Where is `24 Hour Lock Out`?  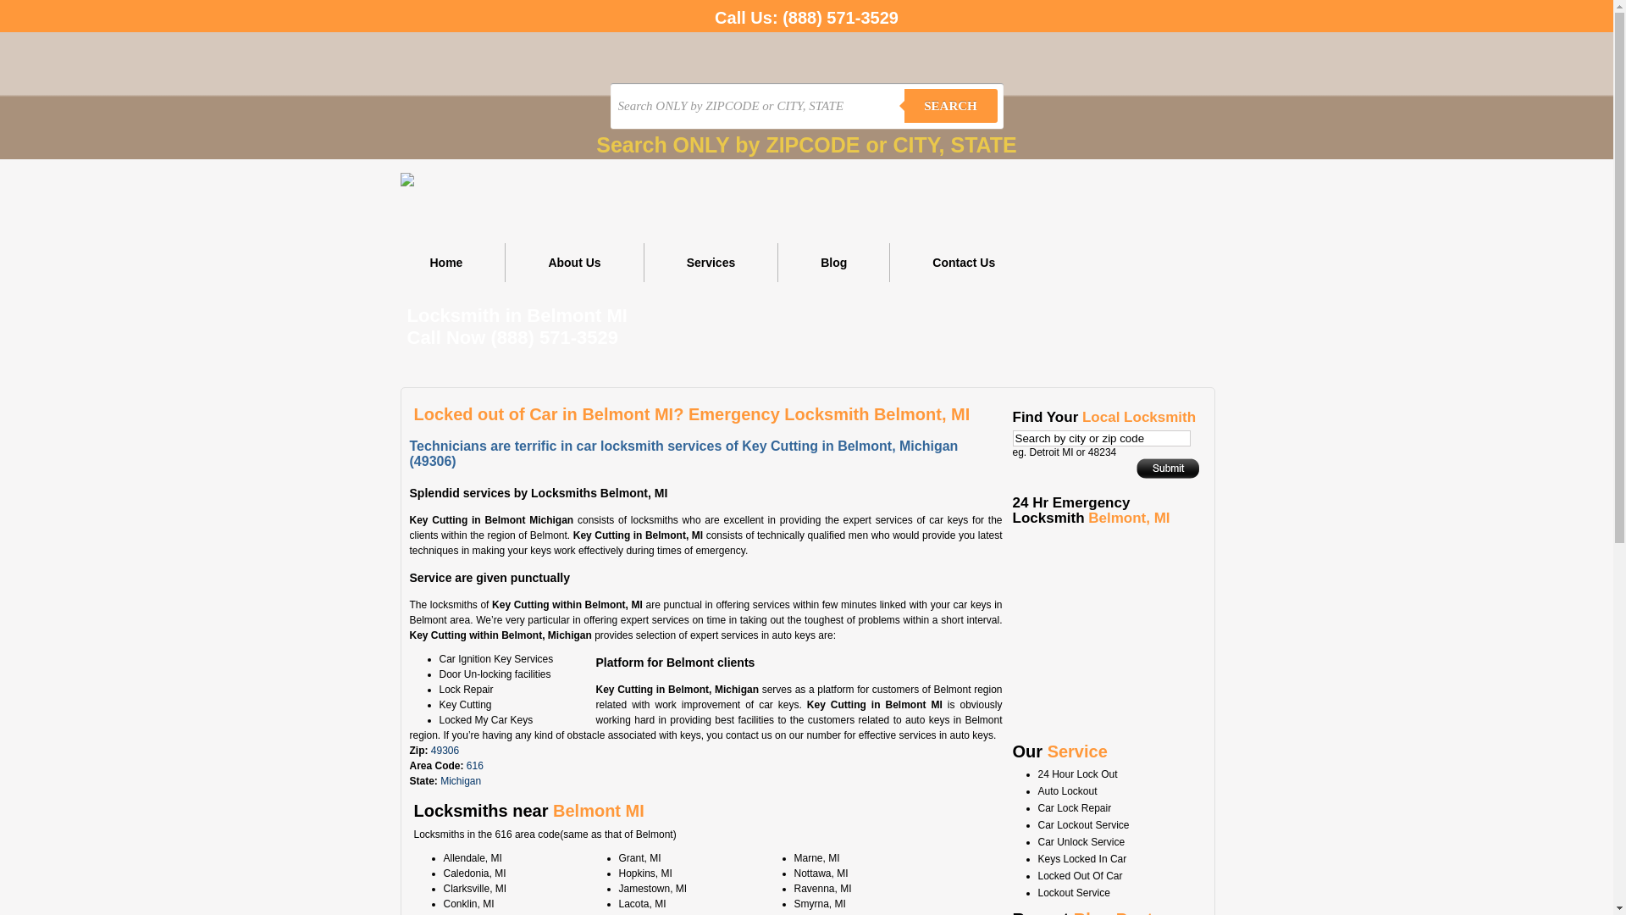
24 Hour Lock Out is located at coordinates (1078, 774).